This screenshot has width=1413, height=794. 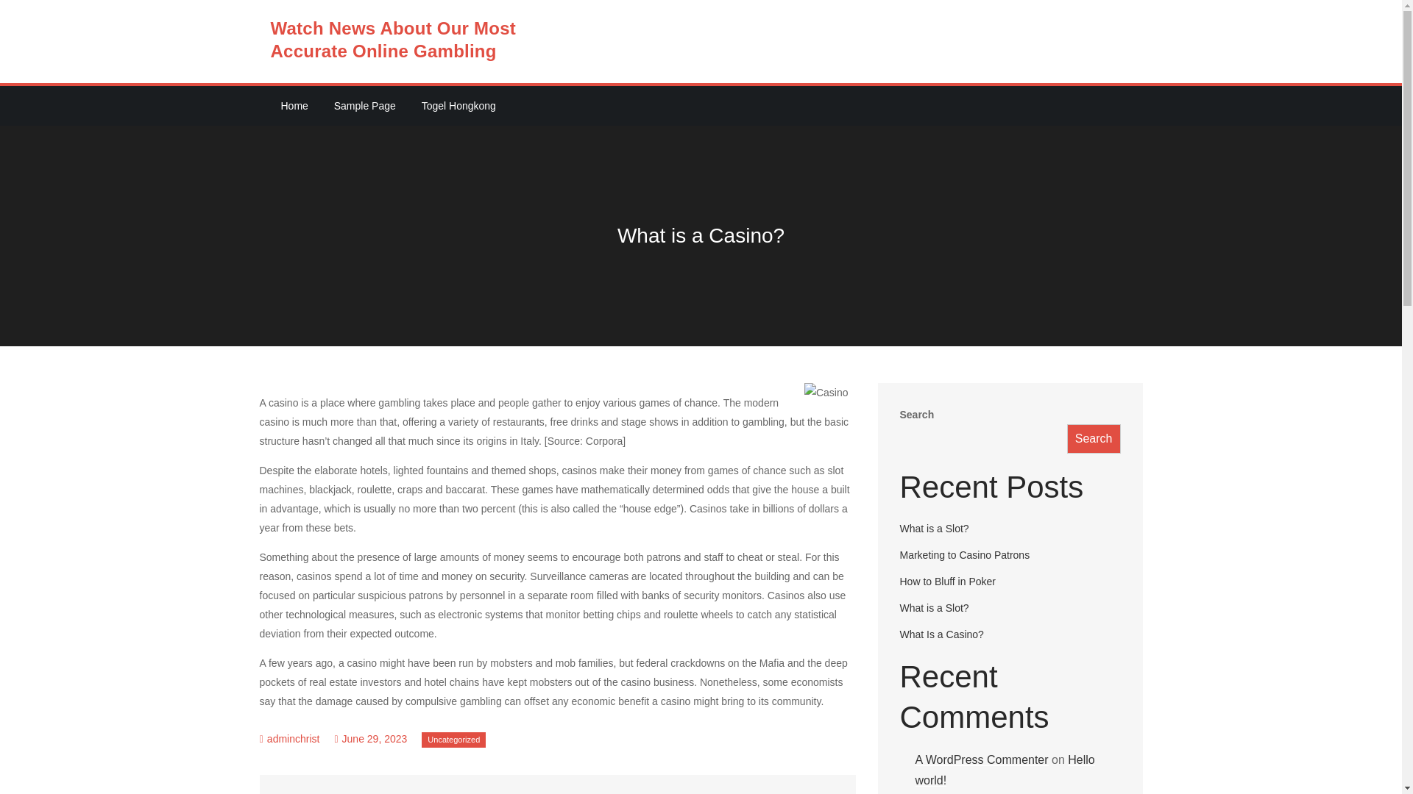 I want to click on Sample Page, so click(x=365, y=105).